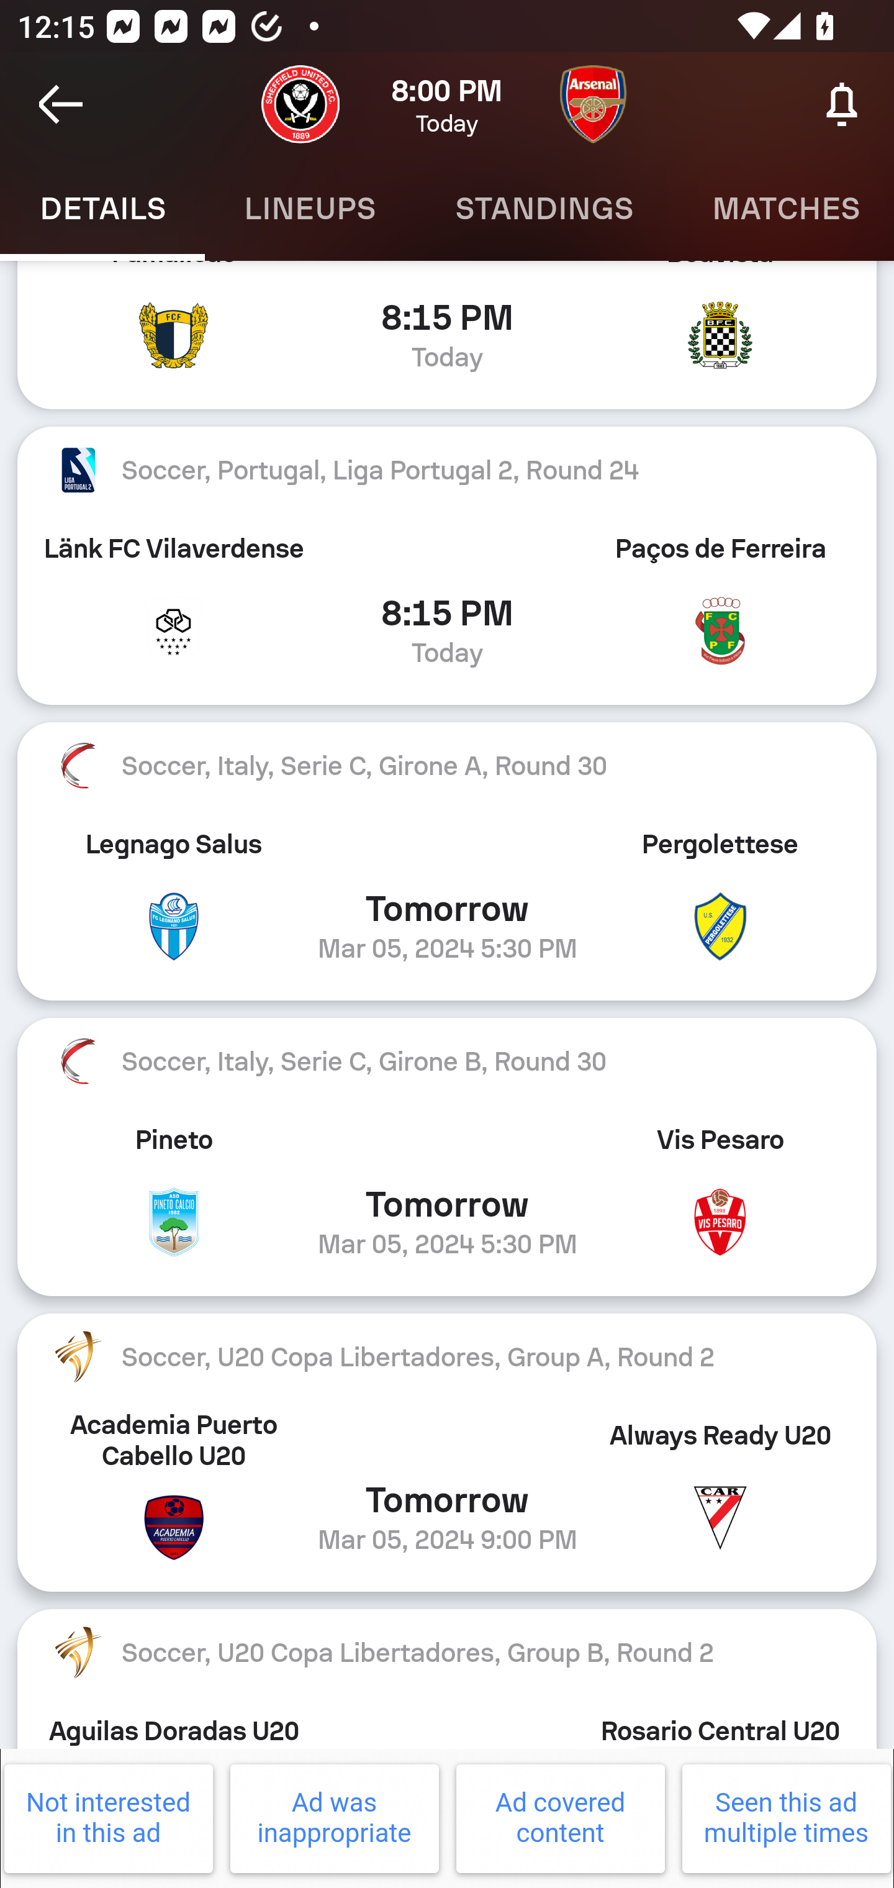 The height and width of the screenshot is (1888, 894). What do you see at coordinates (447, 1357) in the screenshot?
I see `Soccer, U20 Copa Libertadores, Group A, Round 2` at bounding box center [447, 1357].